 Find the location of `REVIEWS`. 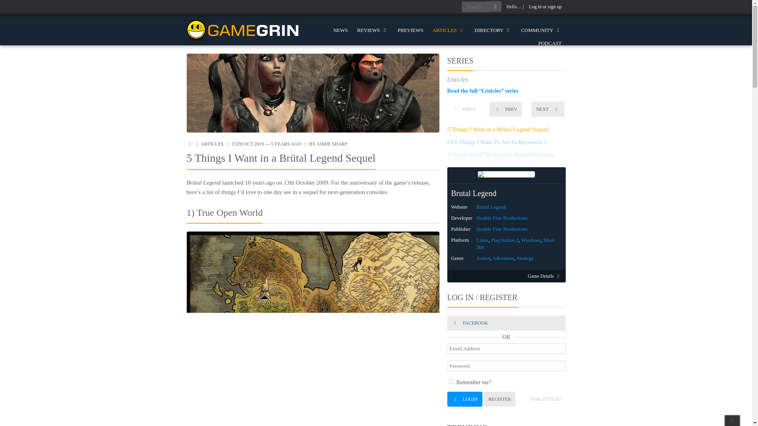

REVIEWS is located at coordinates (373, 30).